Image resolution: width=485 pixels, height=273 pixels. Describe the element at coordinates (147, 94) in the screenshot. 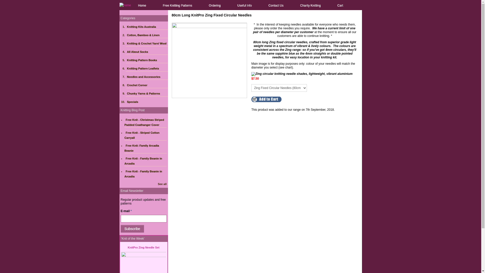

I see `Chunky Yarns & Patterns` at that location.